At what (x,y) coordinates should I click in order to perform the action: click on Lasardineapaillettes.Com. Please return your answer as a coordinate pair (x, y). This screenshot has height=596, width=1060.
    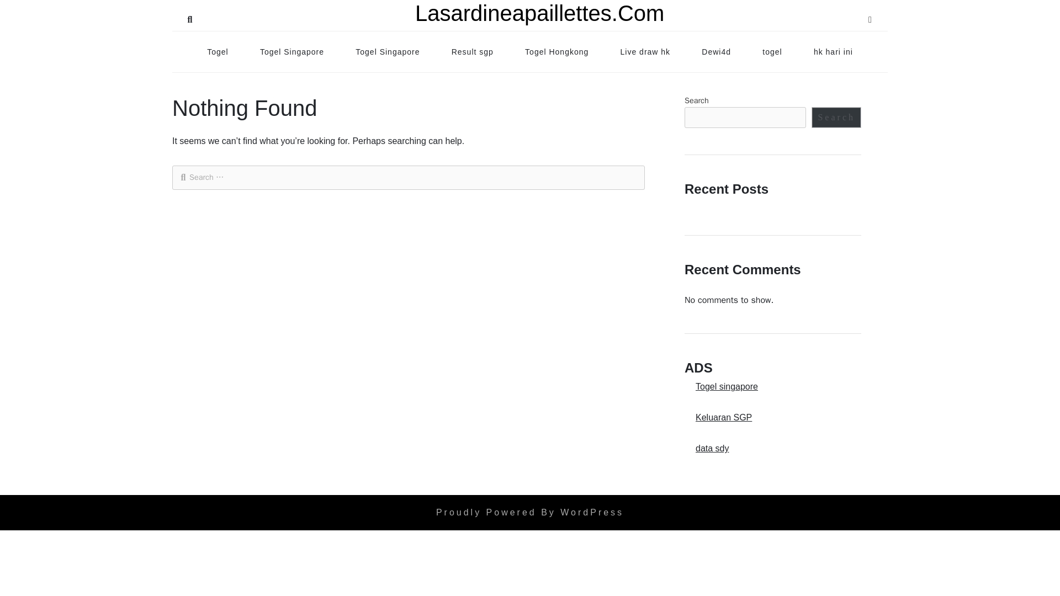
    Looking at the image, I should click on (540, 13).